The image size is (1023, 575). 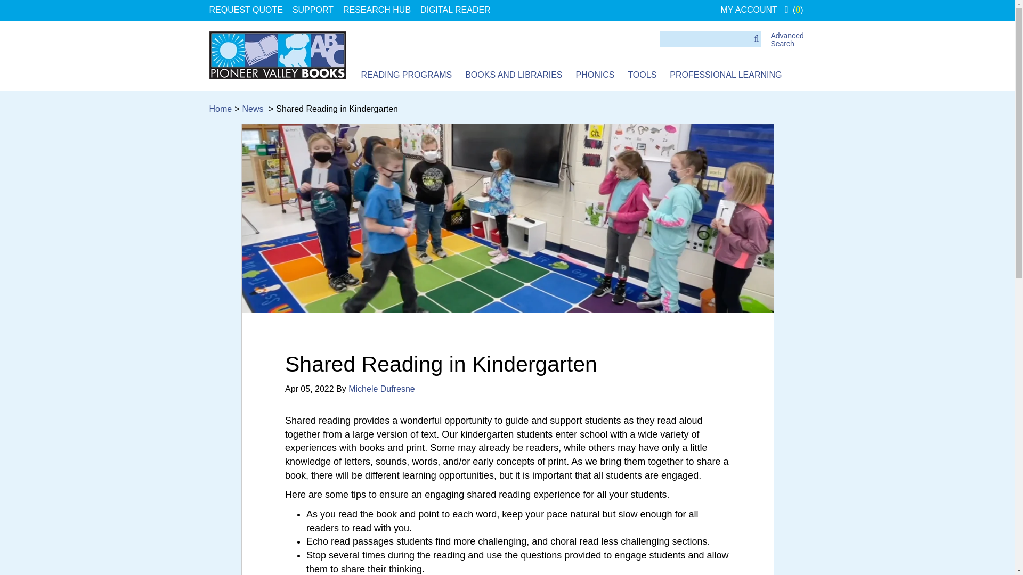 I want to click on REQUEST QUOTE, so click(x=245, y=10).